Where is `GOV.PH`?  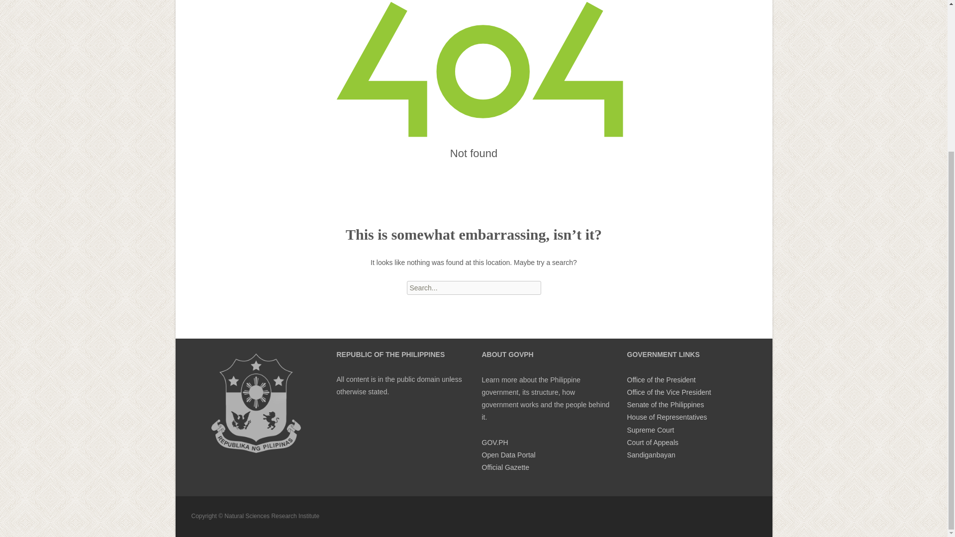 GOV.PH is located at coordinates (494, 443).